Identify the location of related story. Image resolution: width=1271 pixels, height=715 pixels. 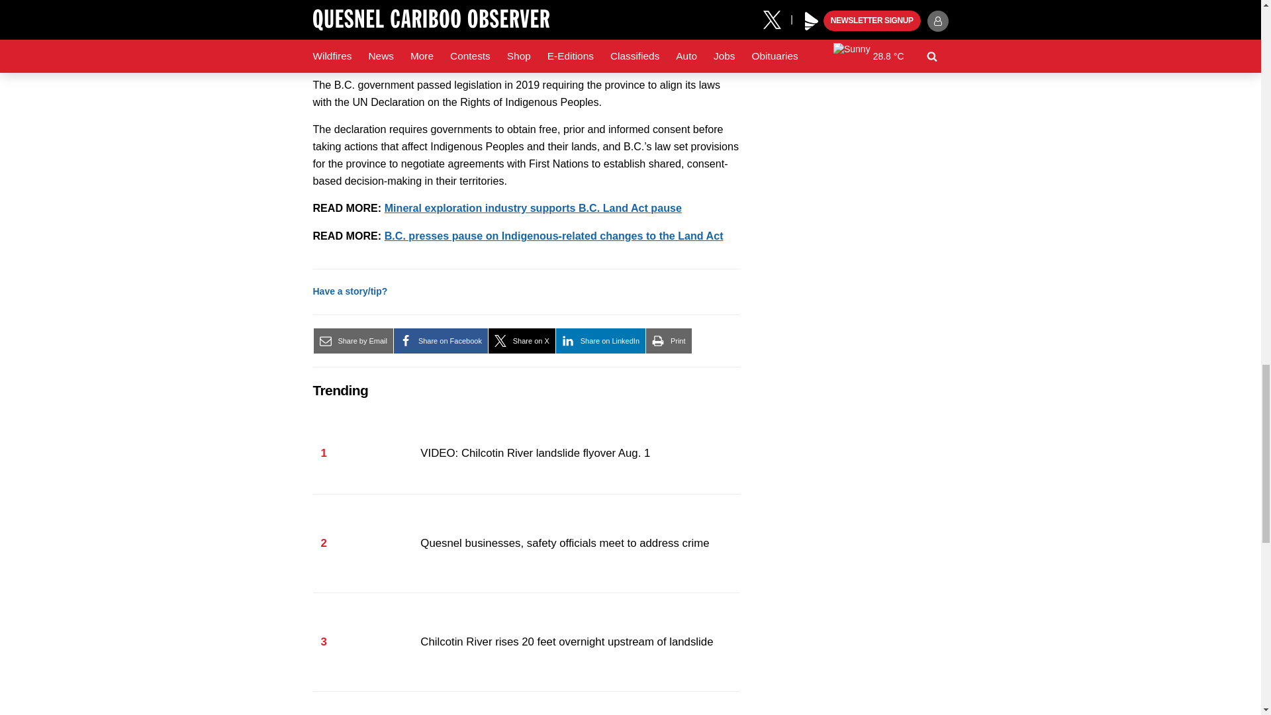
(553, 236).